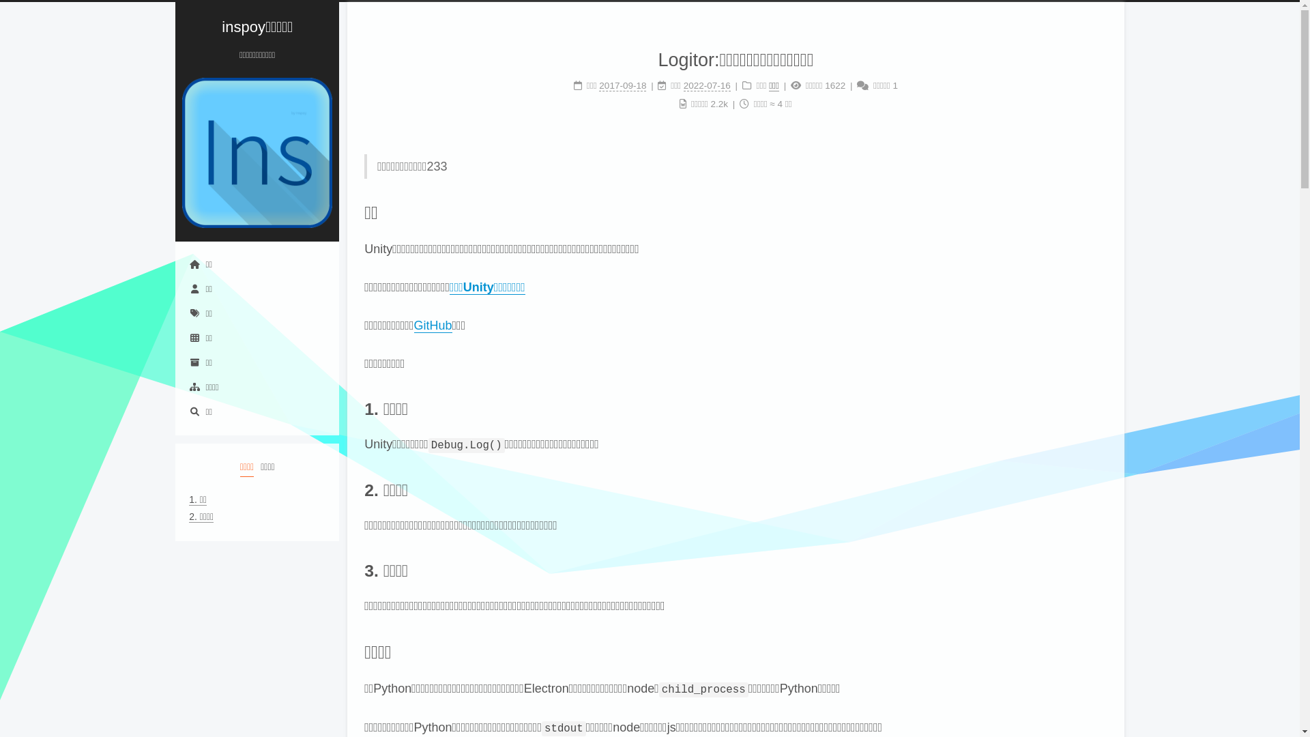  I want to click on GitHub, so click(433, 326).